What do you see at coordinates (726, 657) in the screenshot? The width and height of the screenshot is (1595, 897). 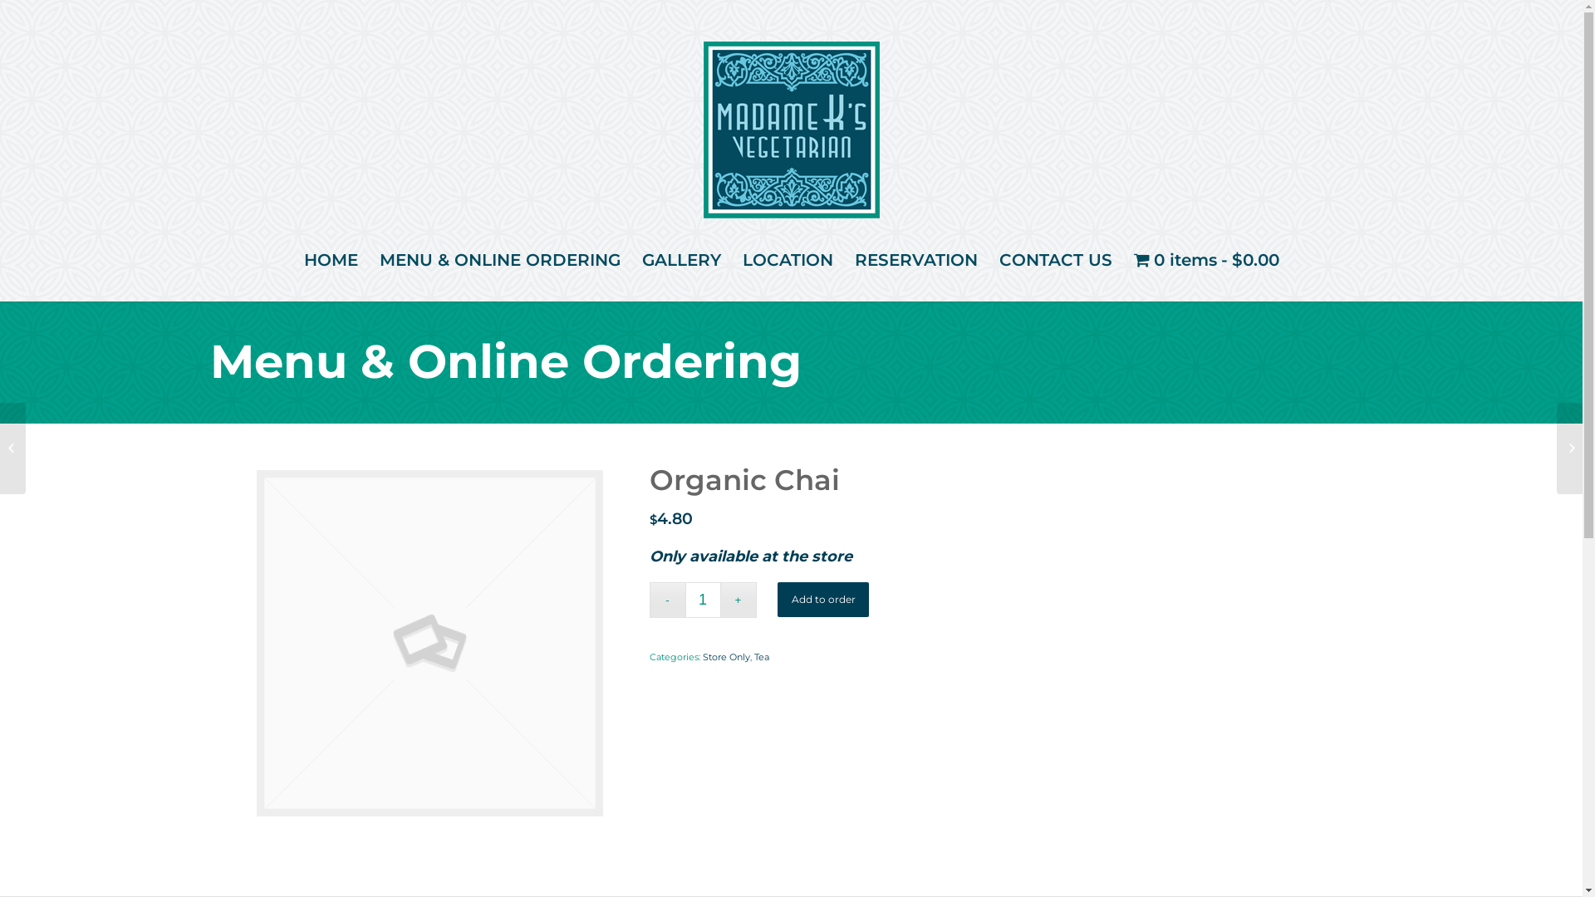 I see `Store Only` at bounding box center [726, 657].